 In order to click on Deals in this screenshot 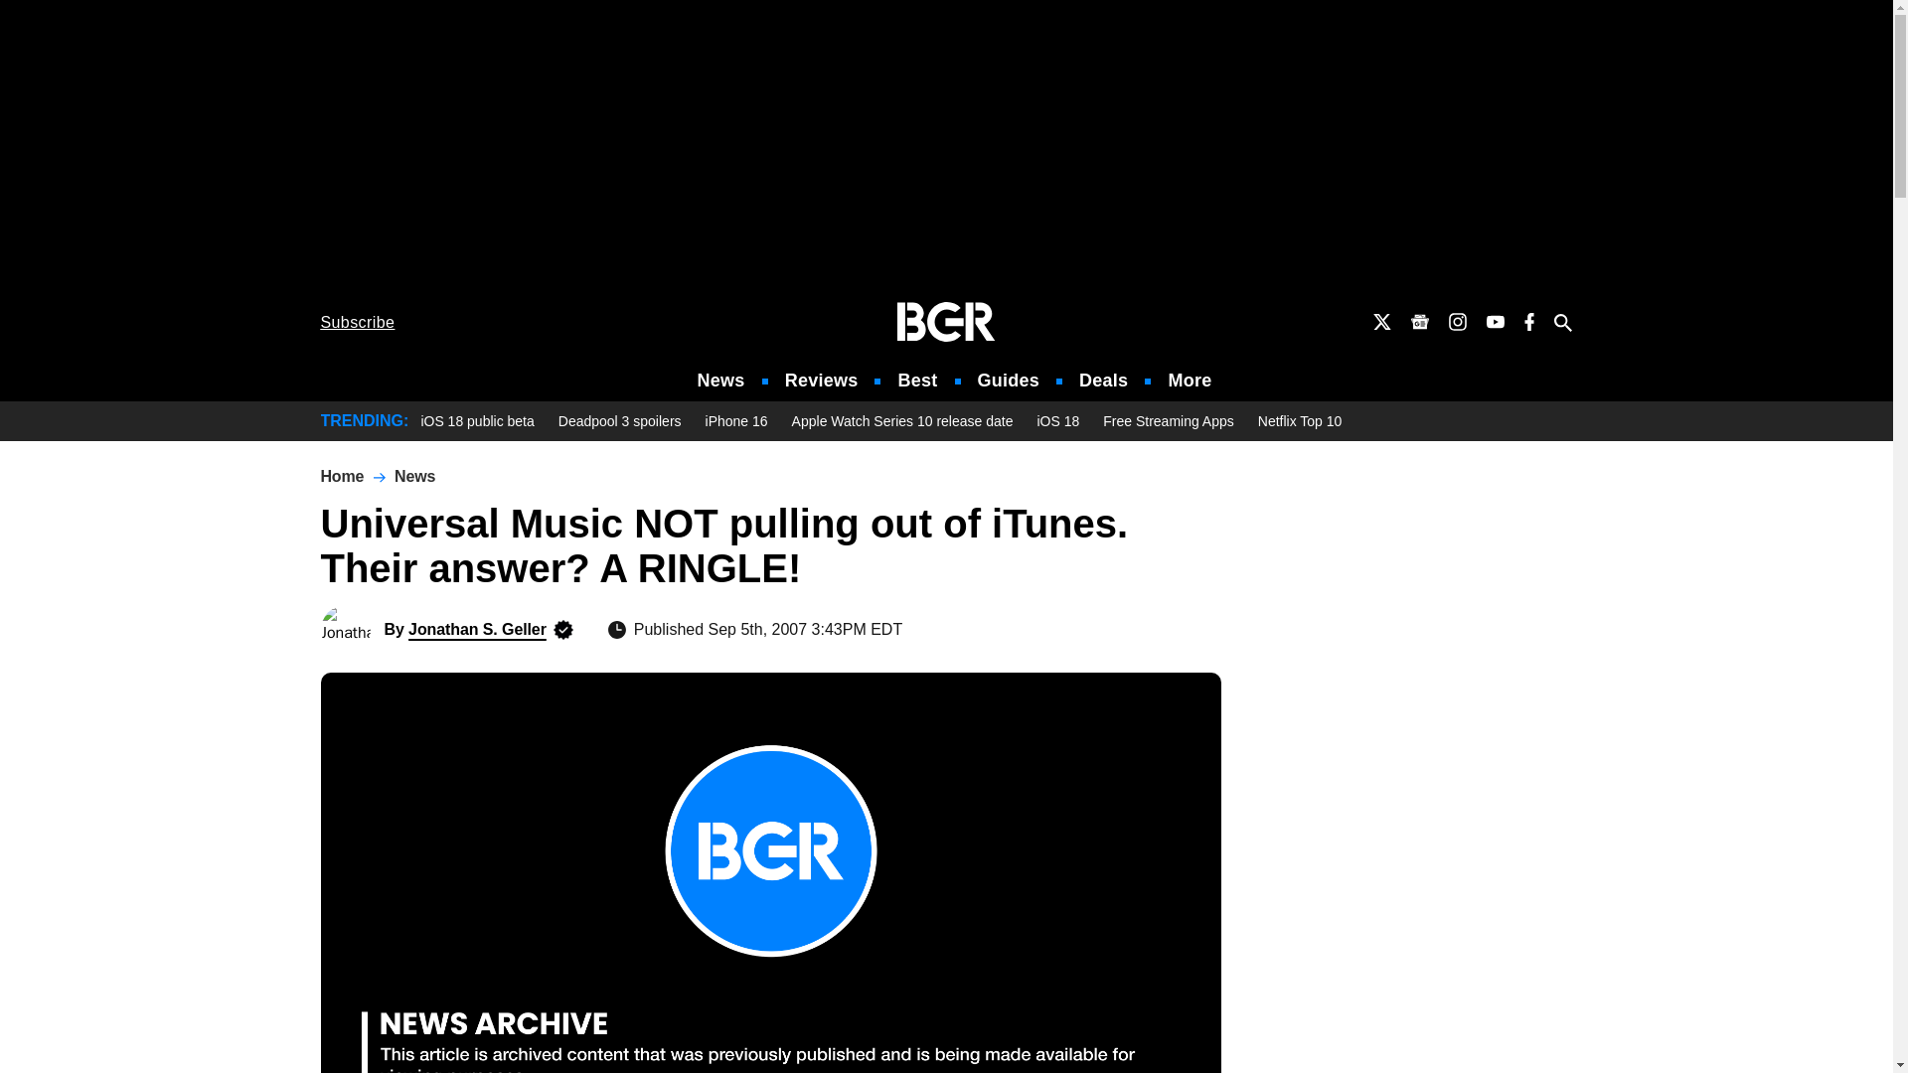, I will do `click(1103, 381)`.